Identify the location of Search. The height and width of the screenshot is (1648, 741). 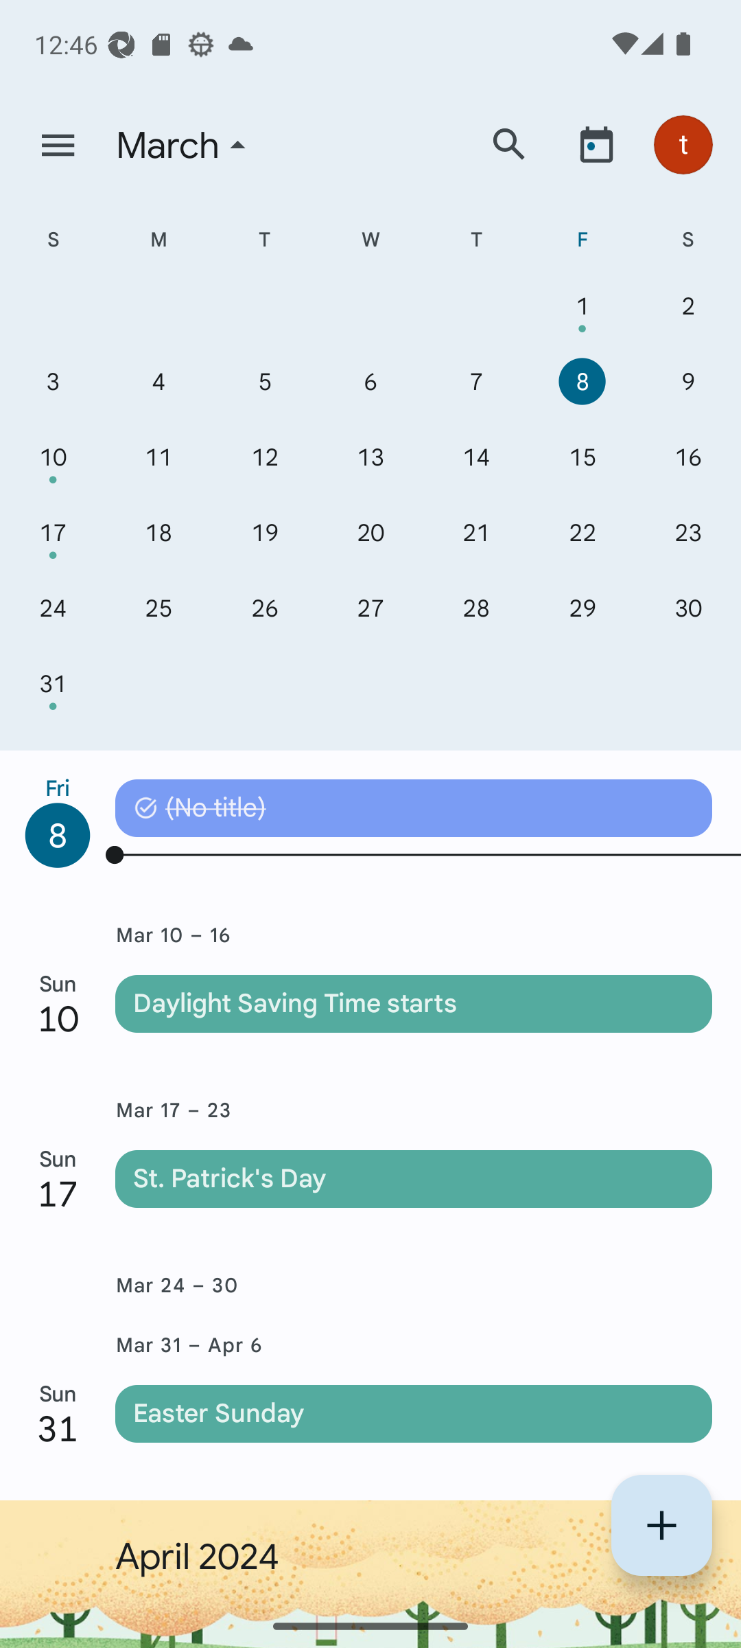
(509, 144).